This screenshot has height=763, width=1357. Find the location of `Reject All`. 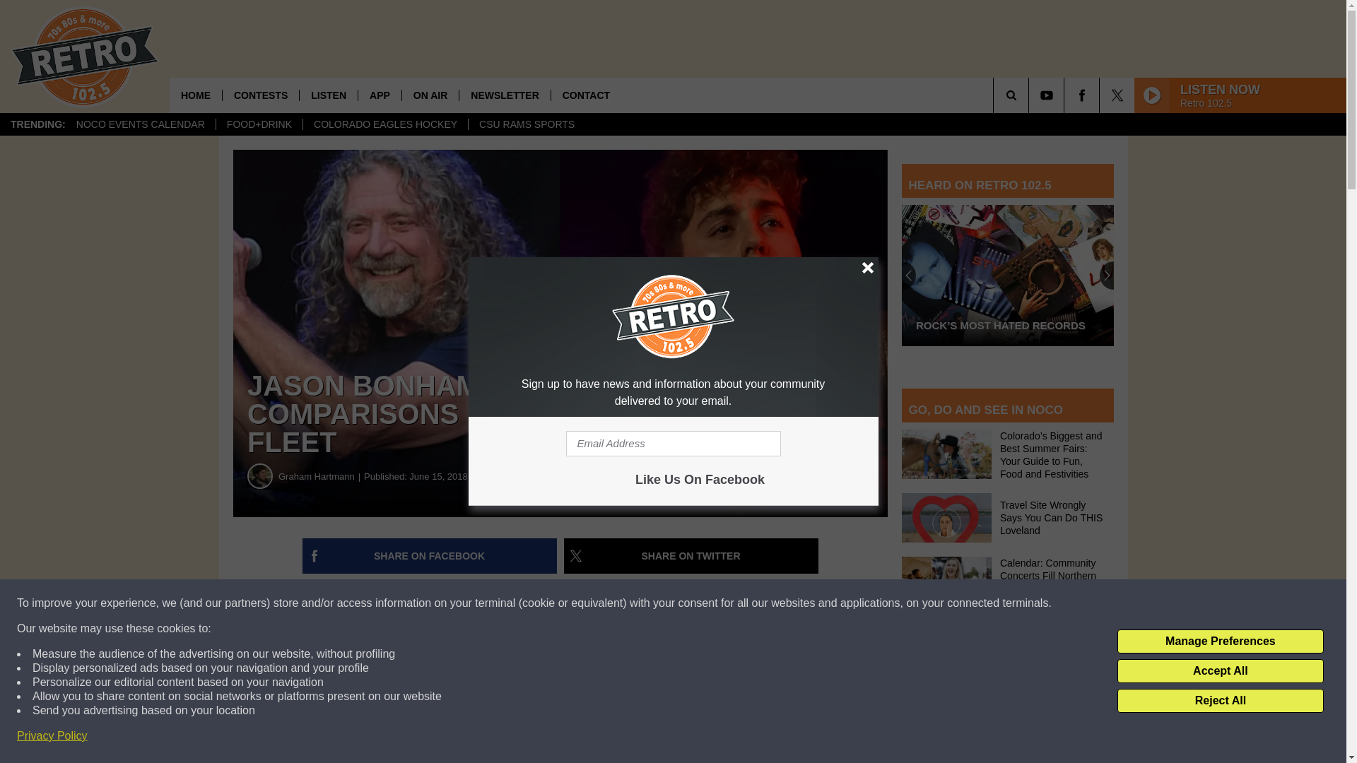

Reject All is located at coordinates (1220, 701).